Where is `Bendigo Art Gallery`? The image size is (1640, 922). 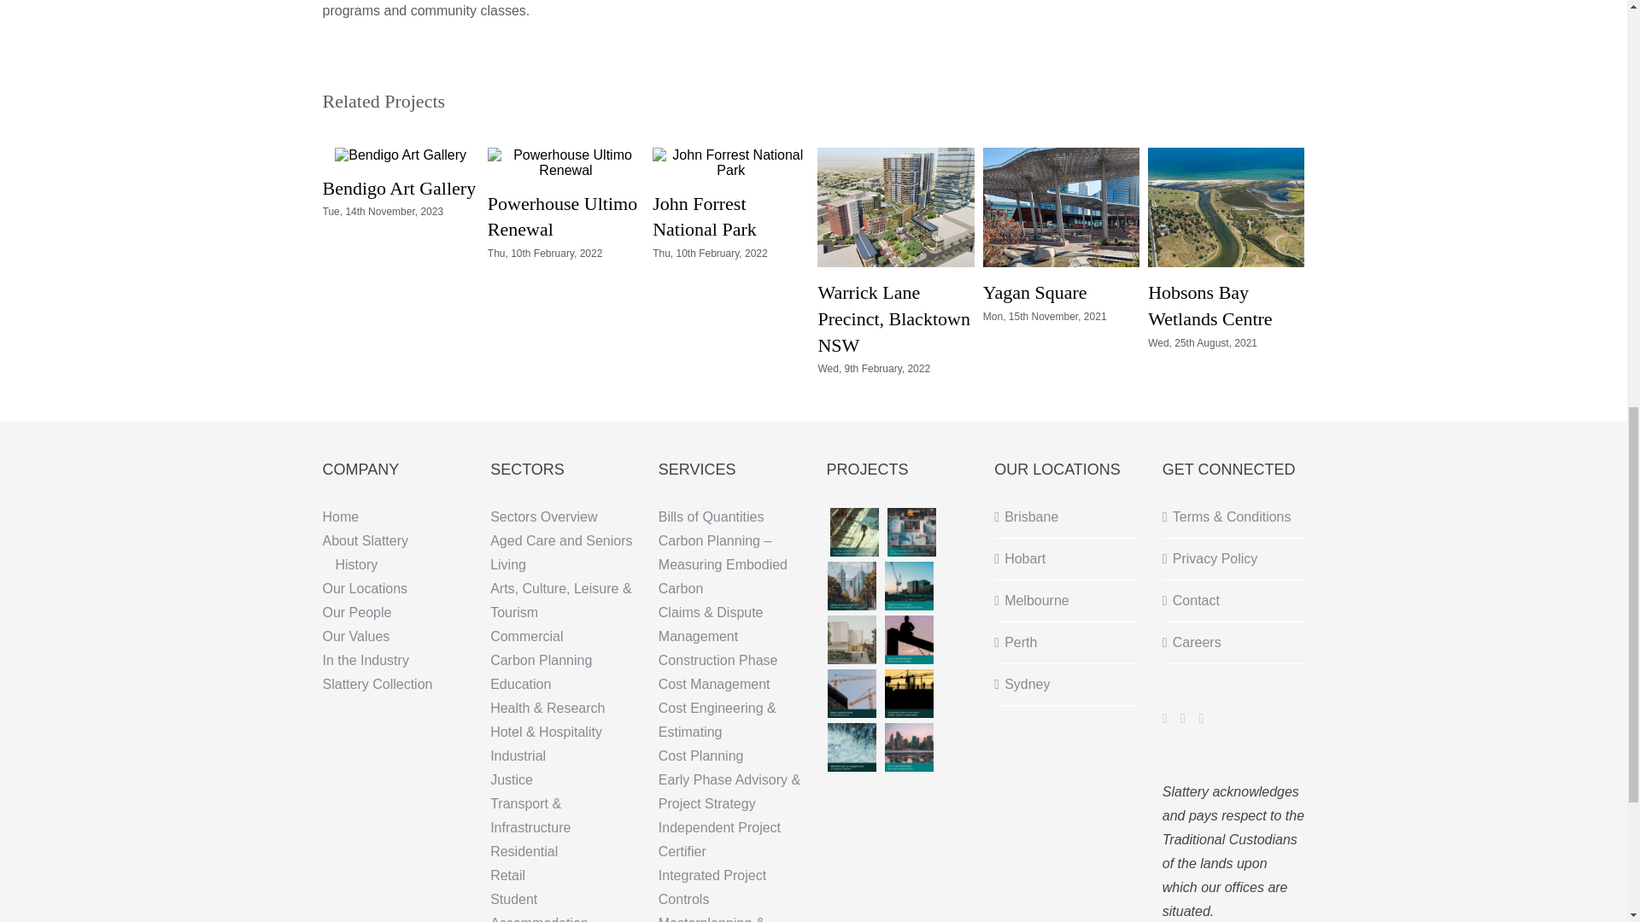
Bendigo Art Gallery is located at coordinates (400, 188).